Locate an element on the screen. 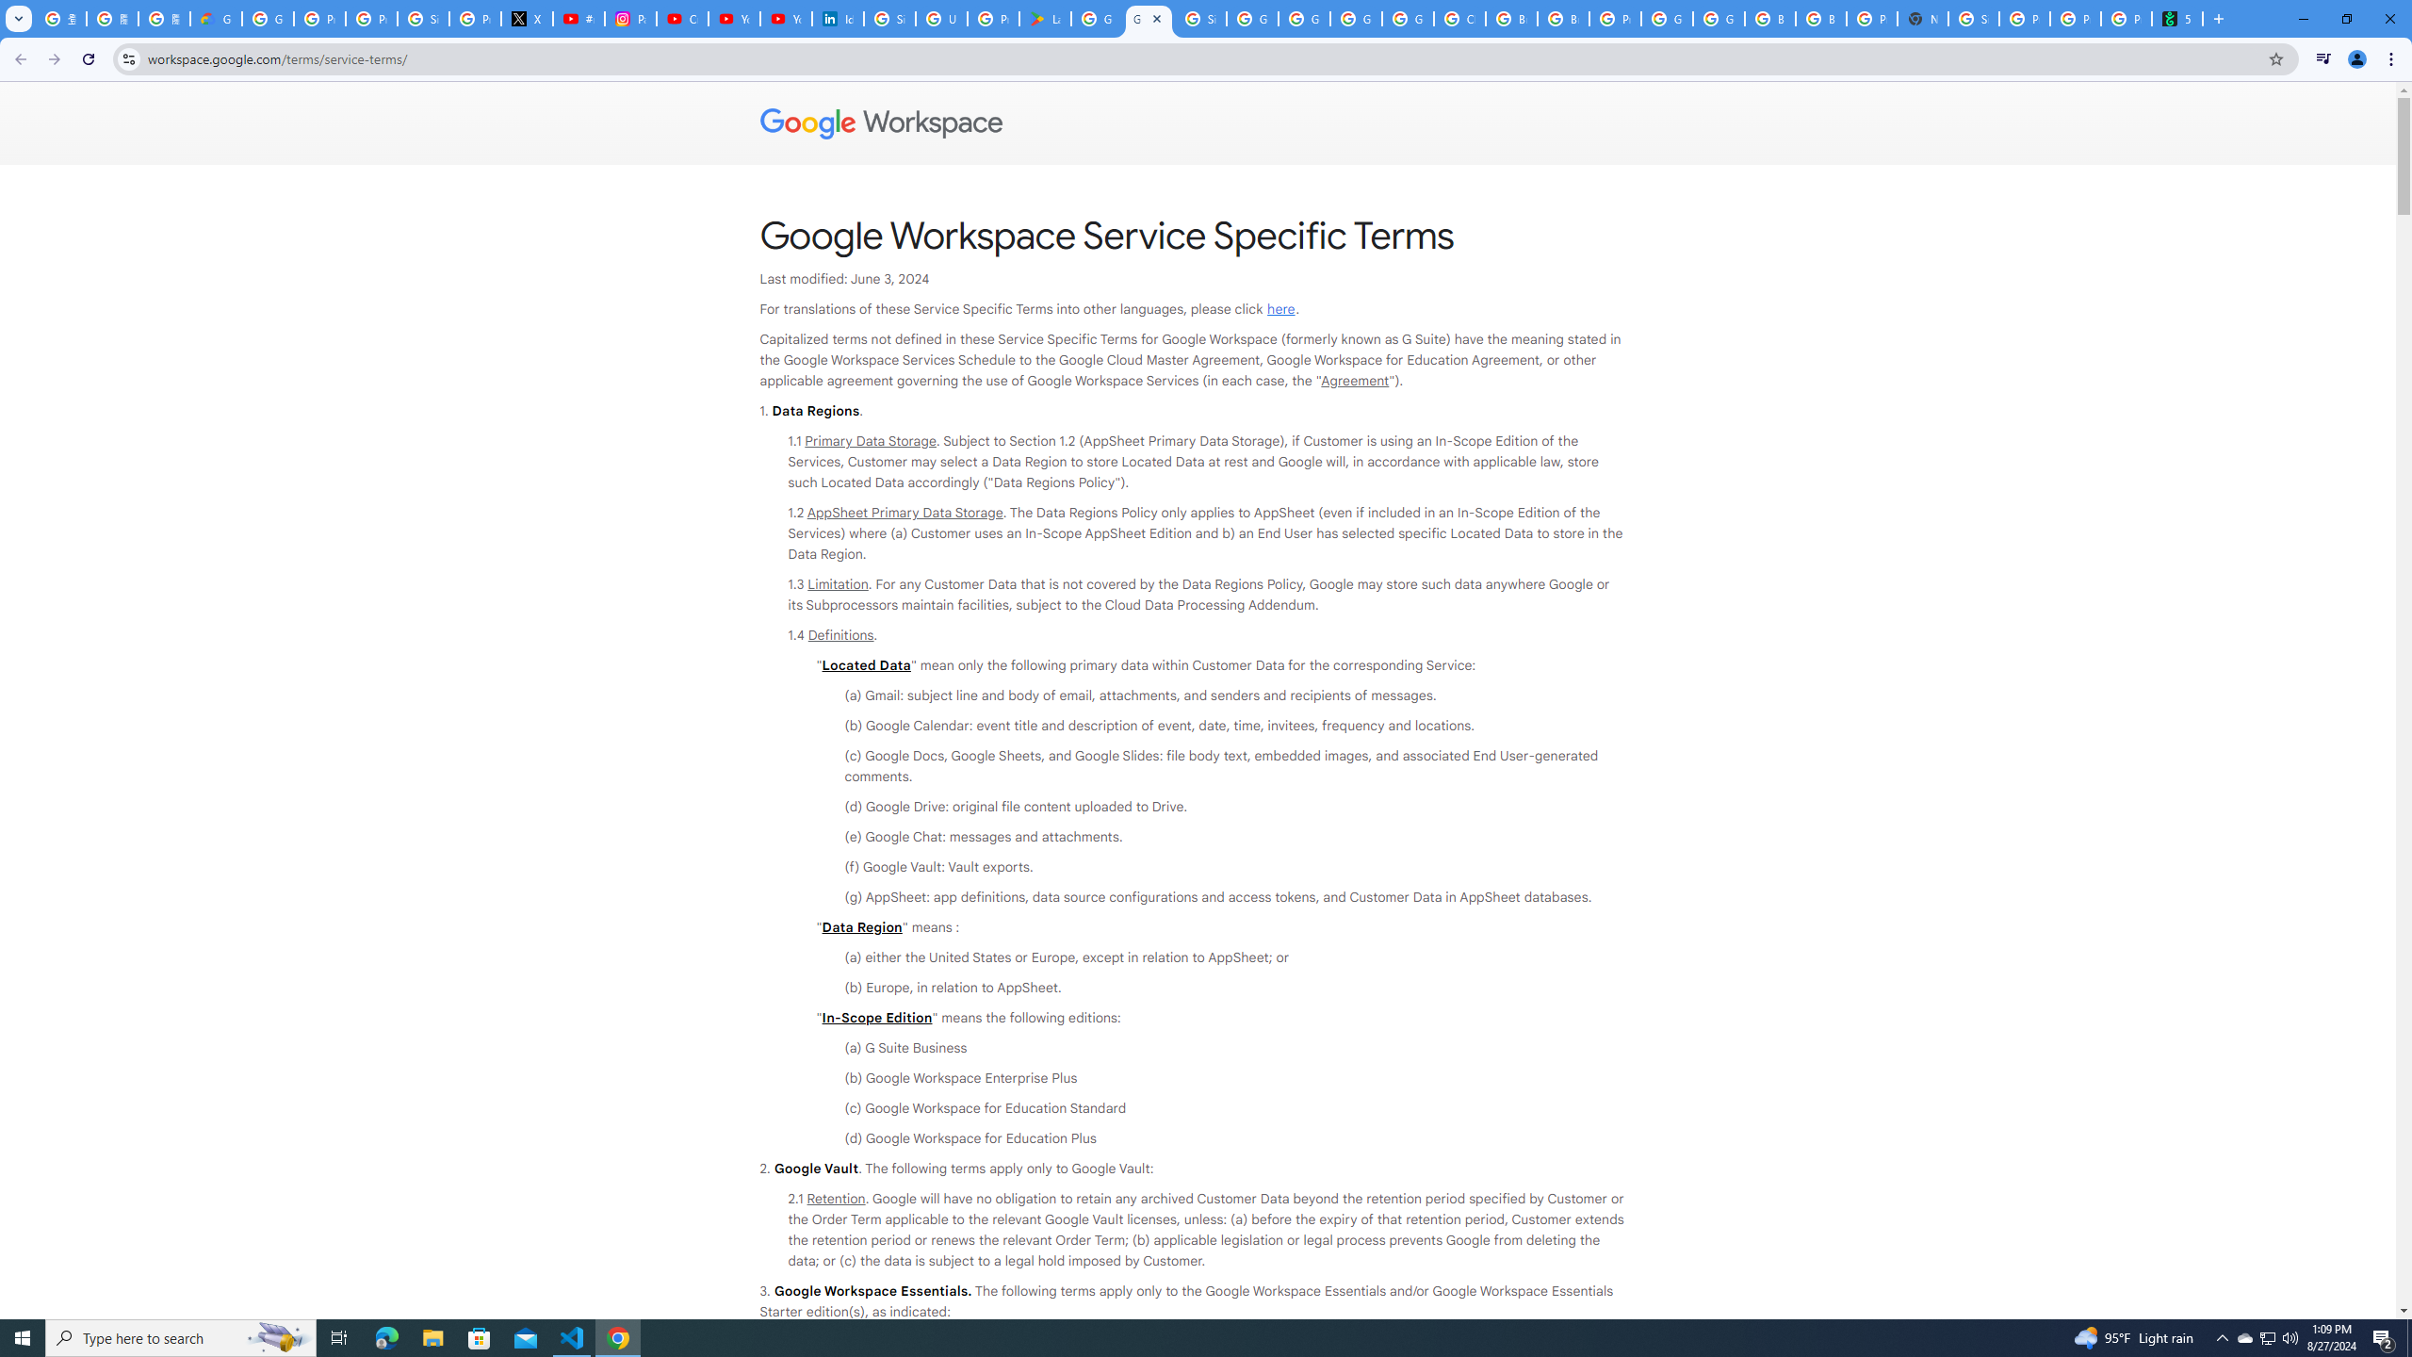 This screenshot has width=2412, height=1357. #nbabasketballhighlights - YouTube is located at coordinates (579, 19).